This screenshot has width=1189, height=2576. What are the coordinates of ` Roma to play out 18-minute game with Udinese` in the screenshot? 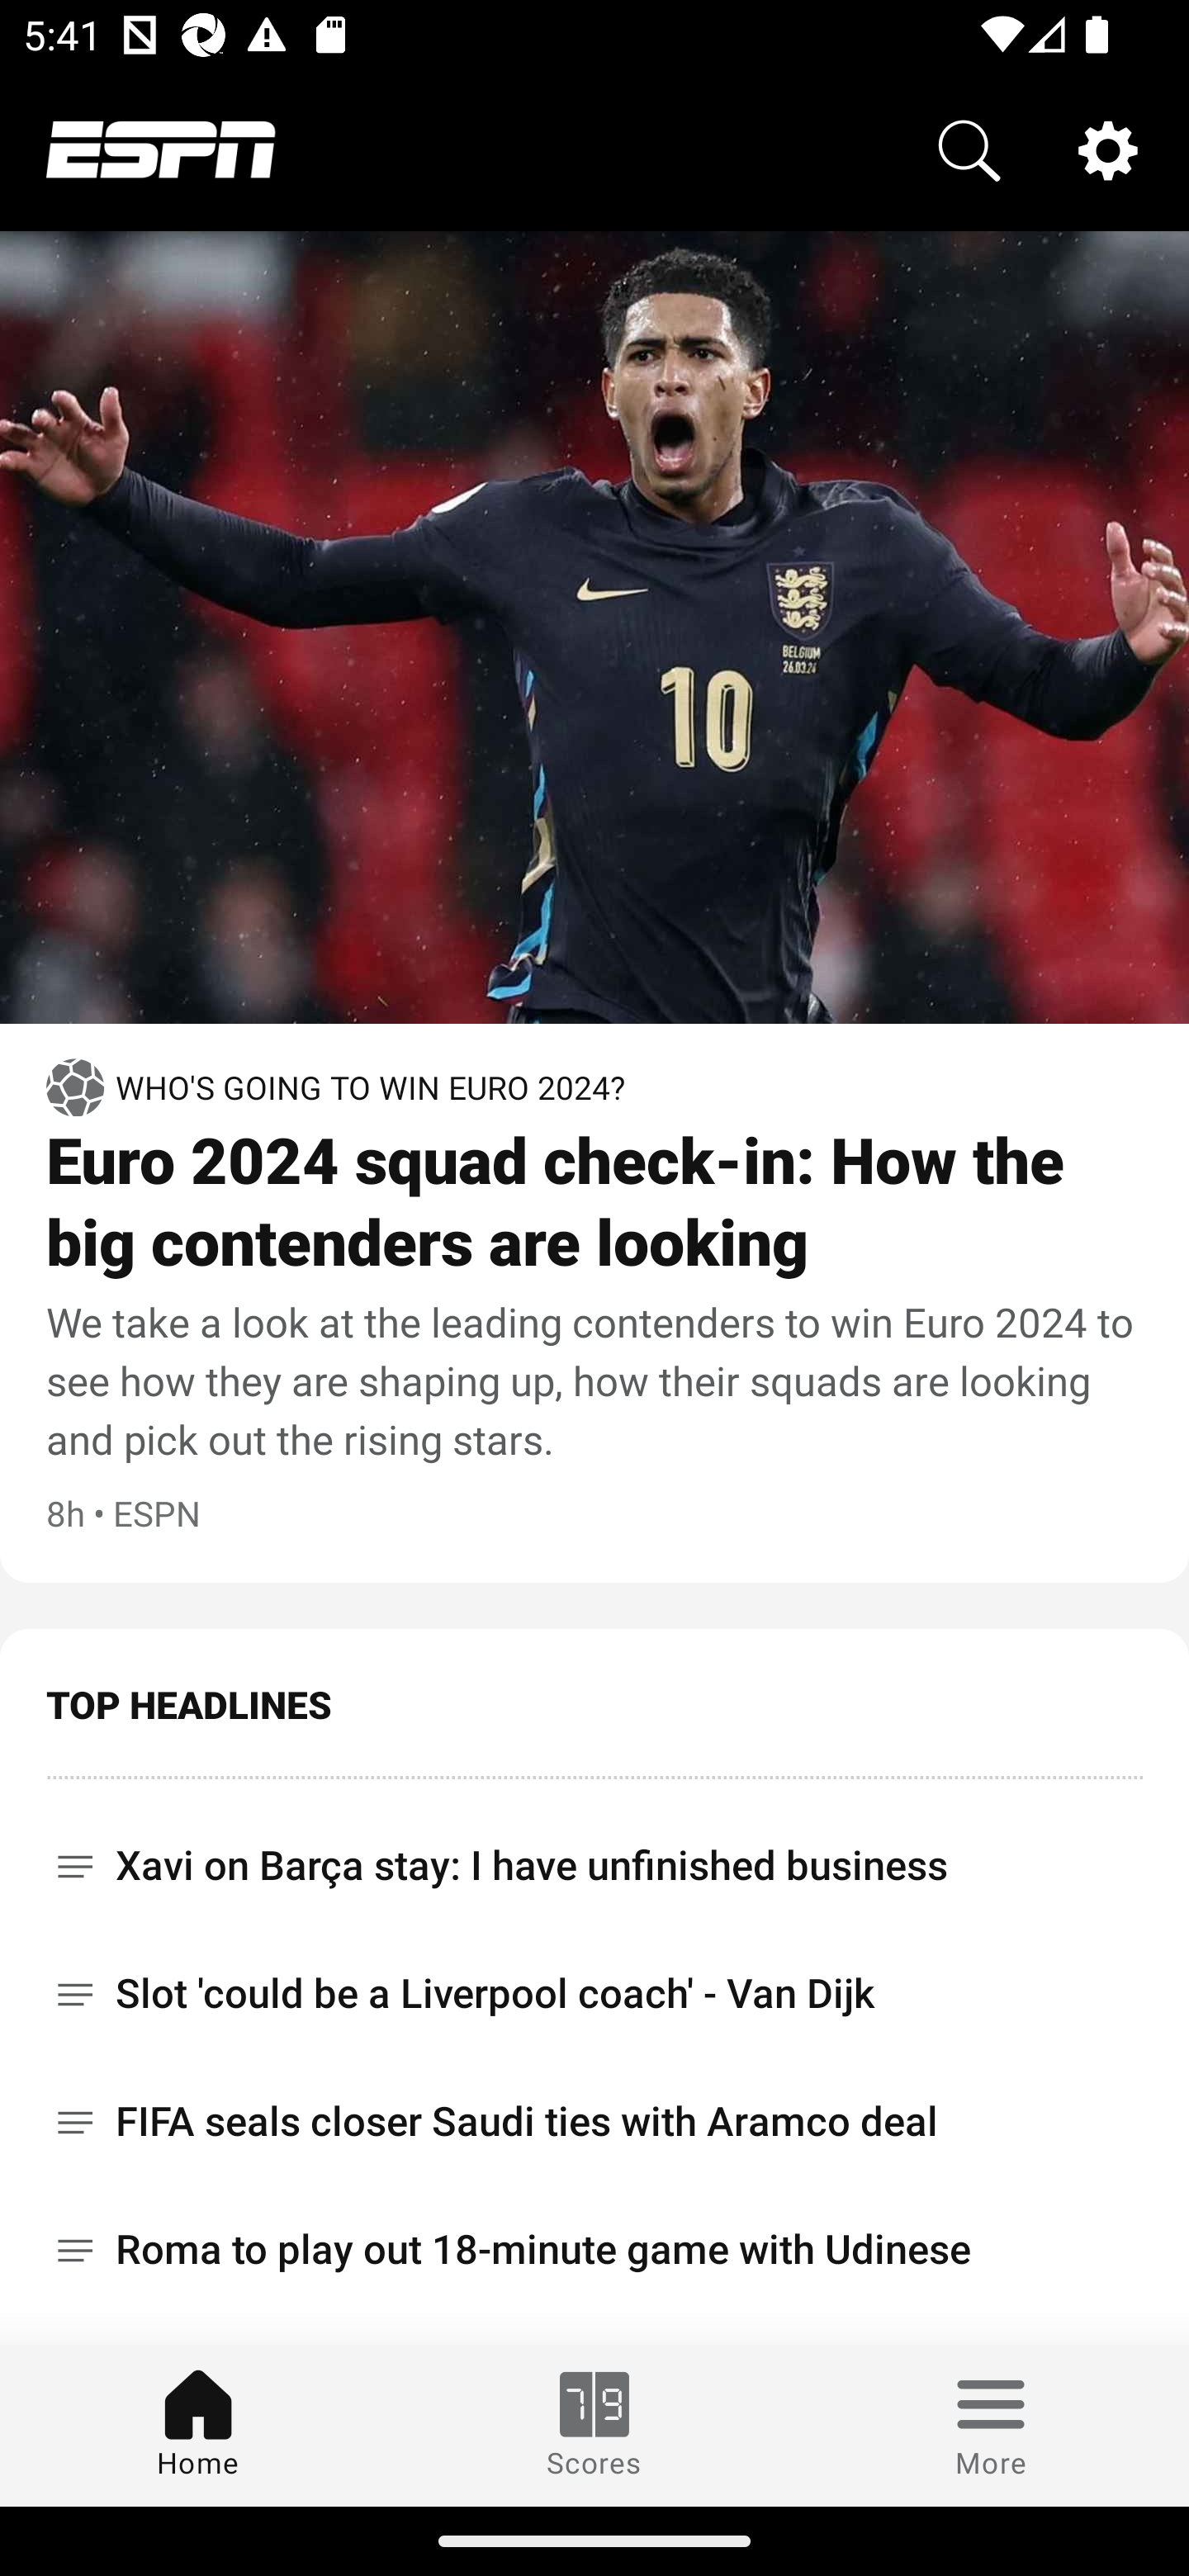 It's located at (594, 2249).